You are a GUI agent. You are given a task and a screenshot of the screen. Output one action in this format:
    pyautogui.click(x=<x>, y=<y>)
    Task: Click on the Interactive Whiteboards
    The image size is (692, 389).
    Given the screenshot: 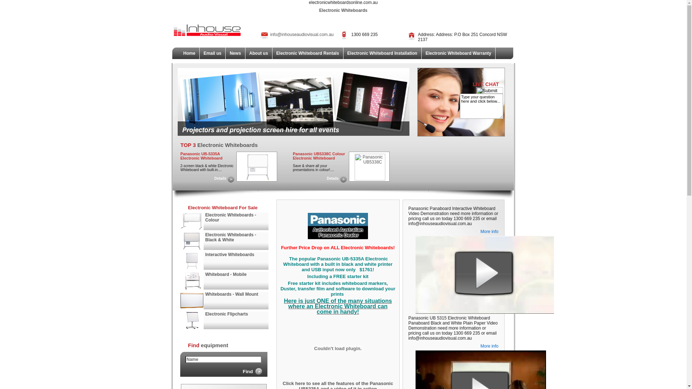 What is the action you would take?
    pyautogui.click(x=230, y=255)
    